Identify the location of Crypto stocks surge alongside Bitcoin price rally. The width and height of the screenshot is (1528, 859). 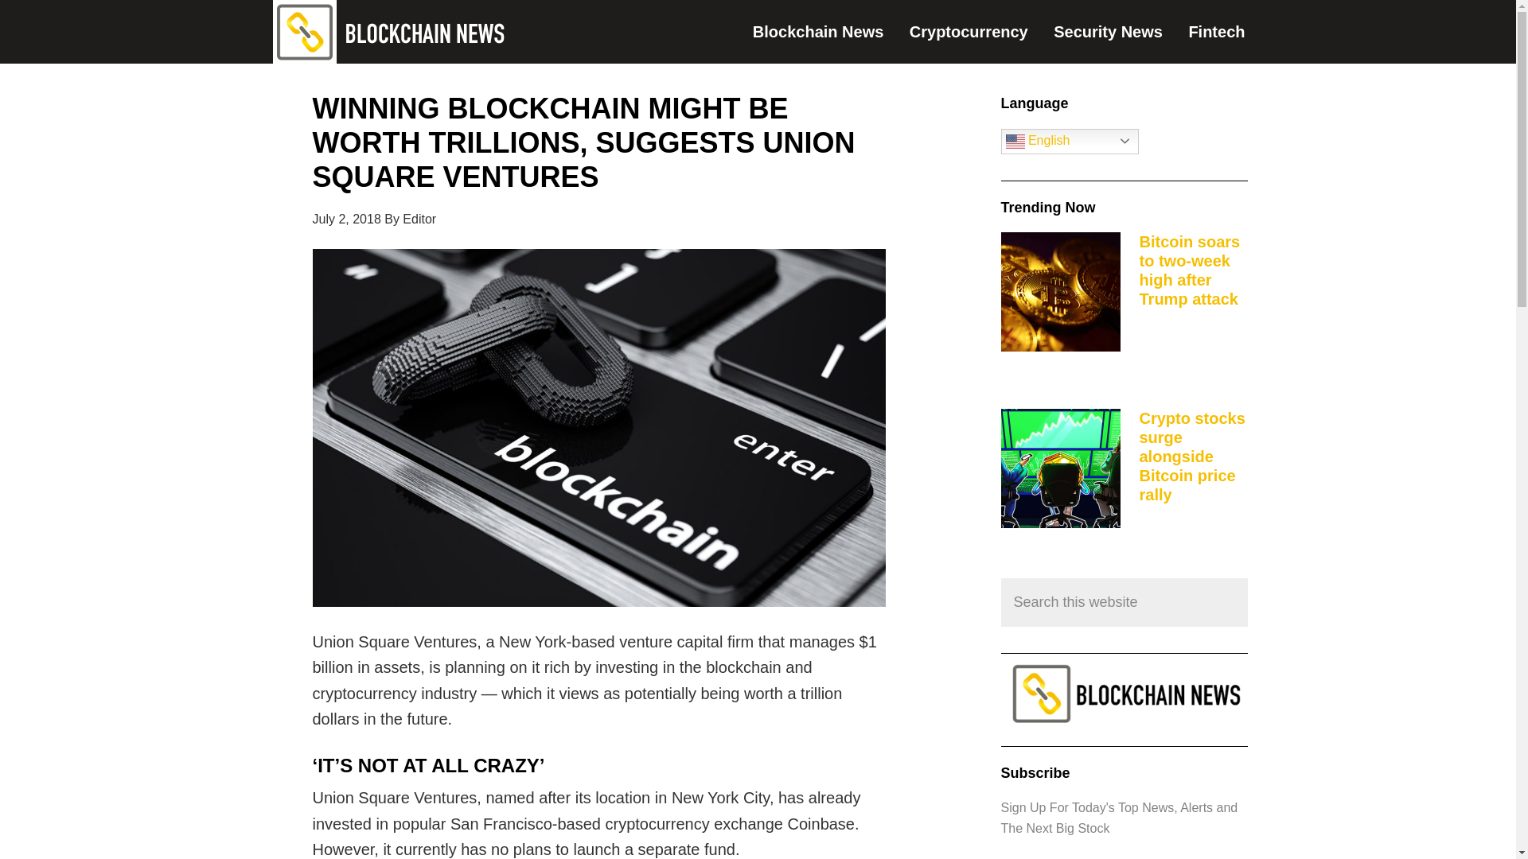
(1192, 457).